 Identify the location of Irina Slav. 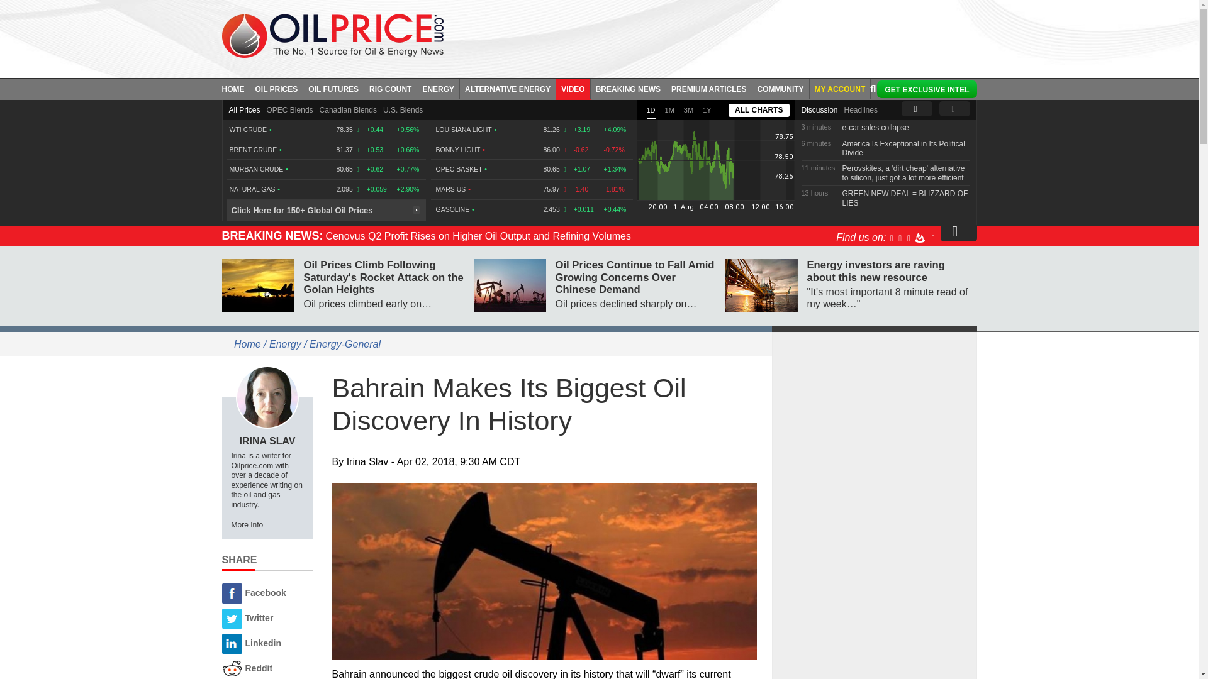
(267, 397).